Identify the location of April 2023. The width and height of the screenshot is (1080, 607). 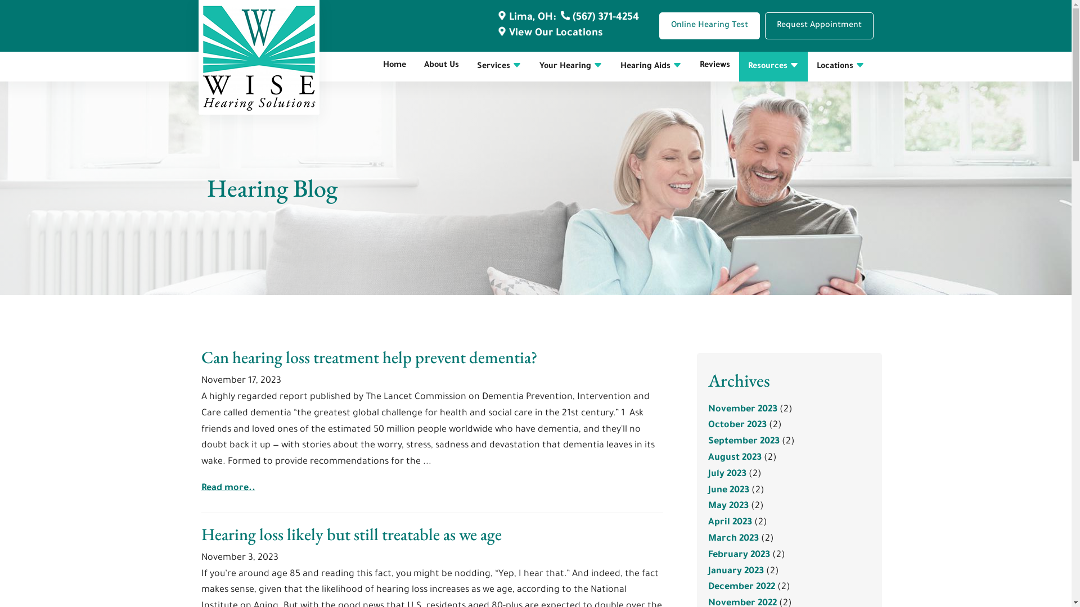
(730, 523).